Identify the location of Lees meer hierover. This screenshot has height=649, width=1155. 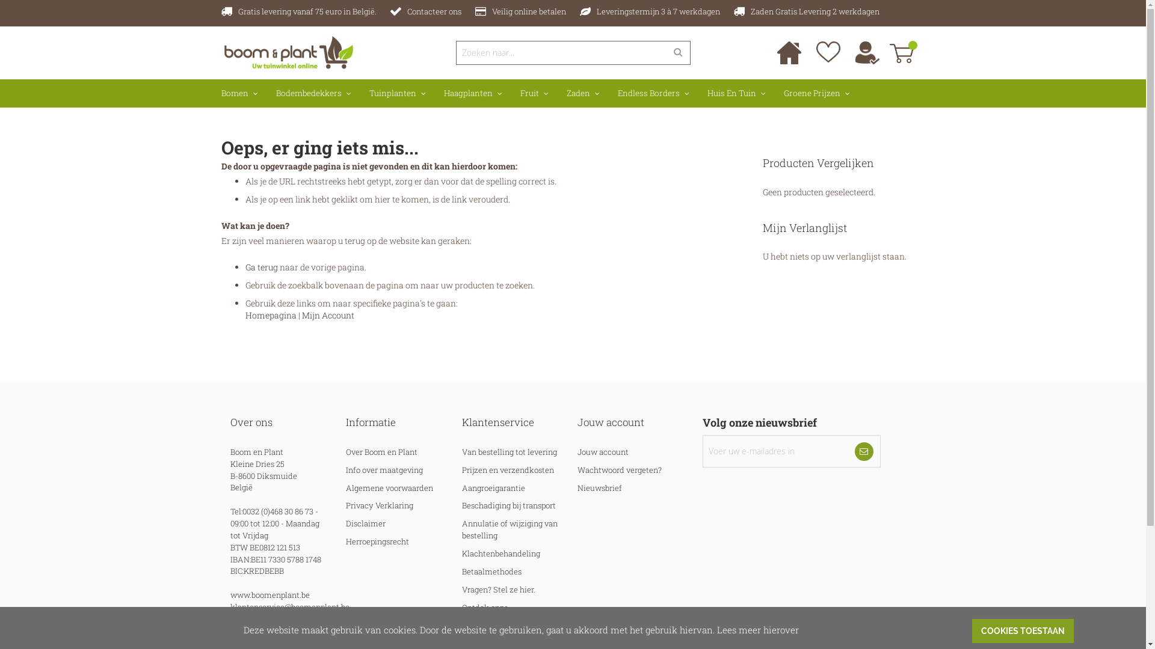
(758, 629).